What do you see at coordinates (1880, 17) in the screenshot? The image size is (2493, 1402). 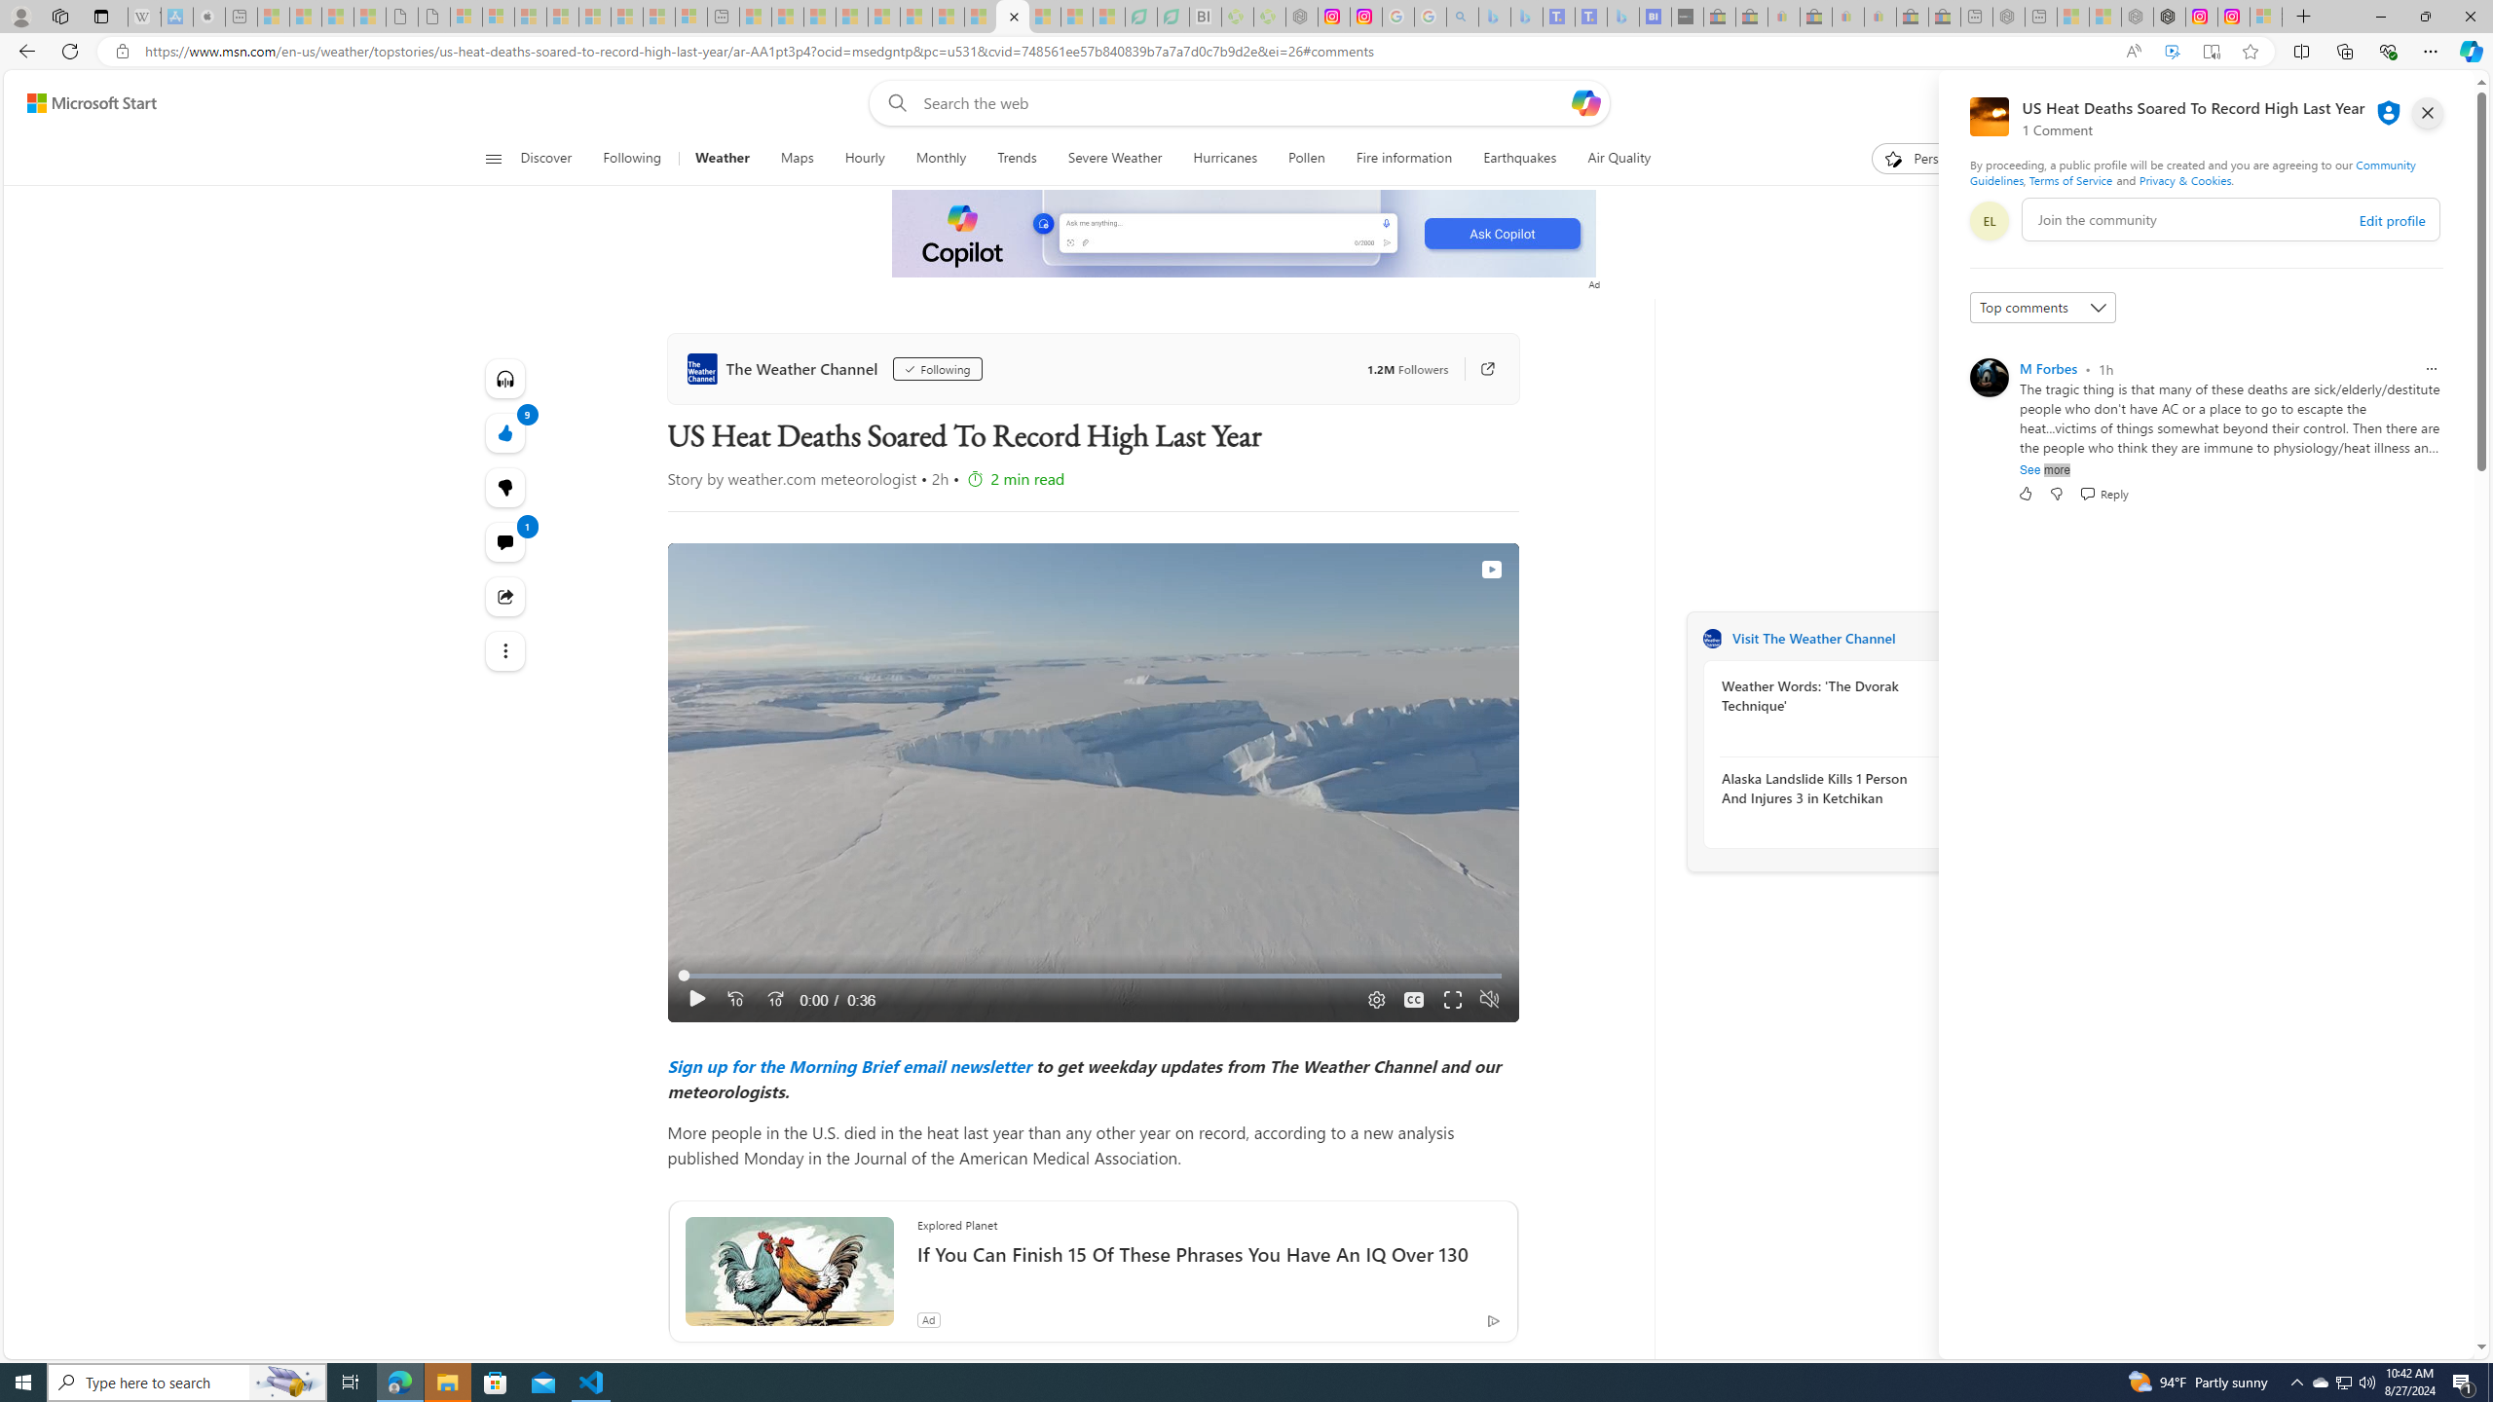 I see `Payments Terms of Use | eBay.com - Sleeping` at bounding box center [1880, 17].